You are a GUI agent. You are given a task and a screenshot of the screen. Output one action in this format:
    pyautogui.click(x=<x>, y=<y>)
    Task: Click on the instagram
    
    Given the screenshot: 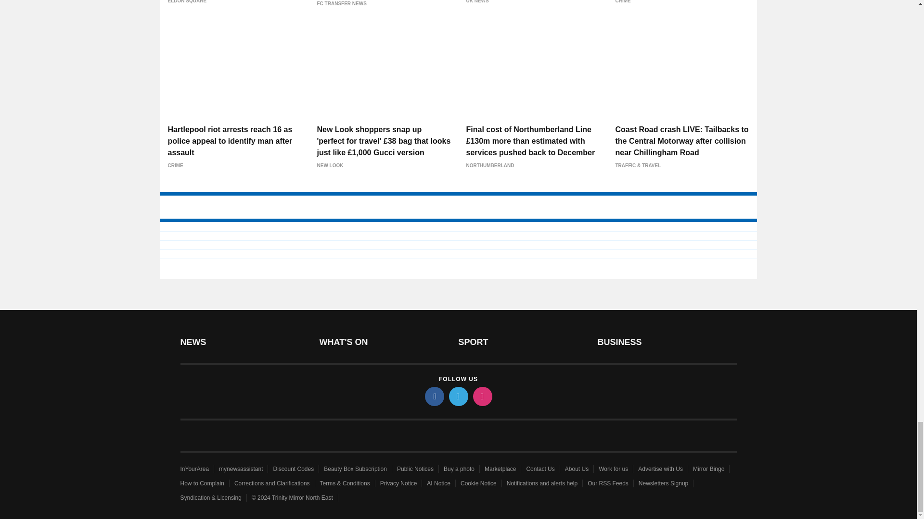 What is the action you would take?
    pyautogui.click(x=482, y=396)
    